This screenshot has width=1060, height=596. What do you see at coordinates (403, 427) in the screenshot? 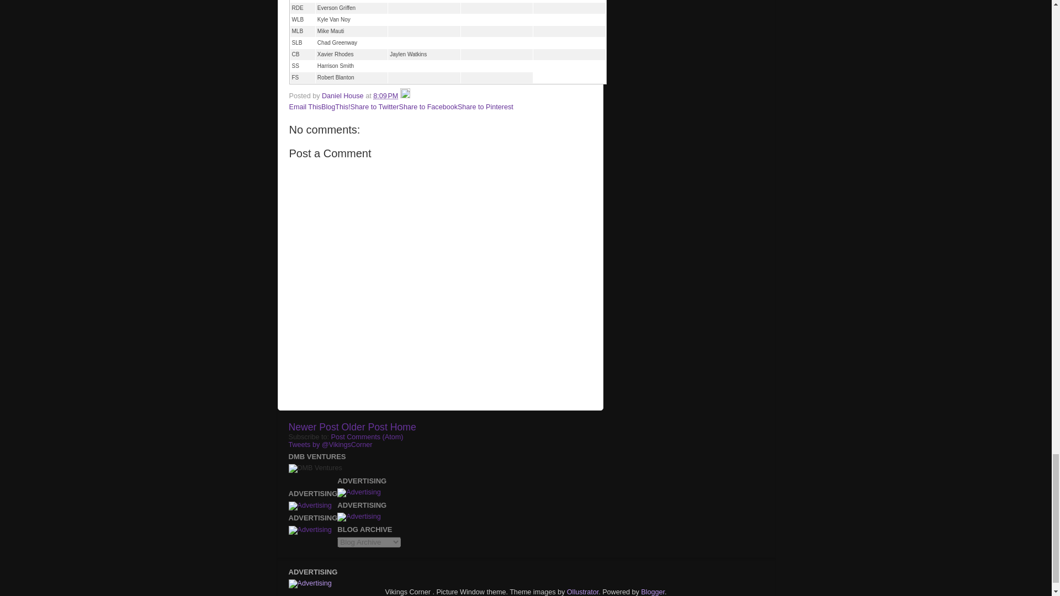
I see `Home` at bounding box center [403, 427].